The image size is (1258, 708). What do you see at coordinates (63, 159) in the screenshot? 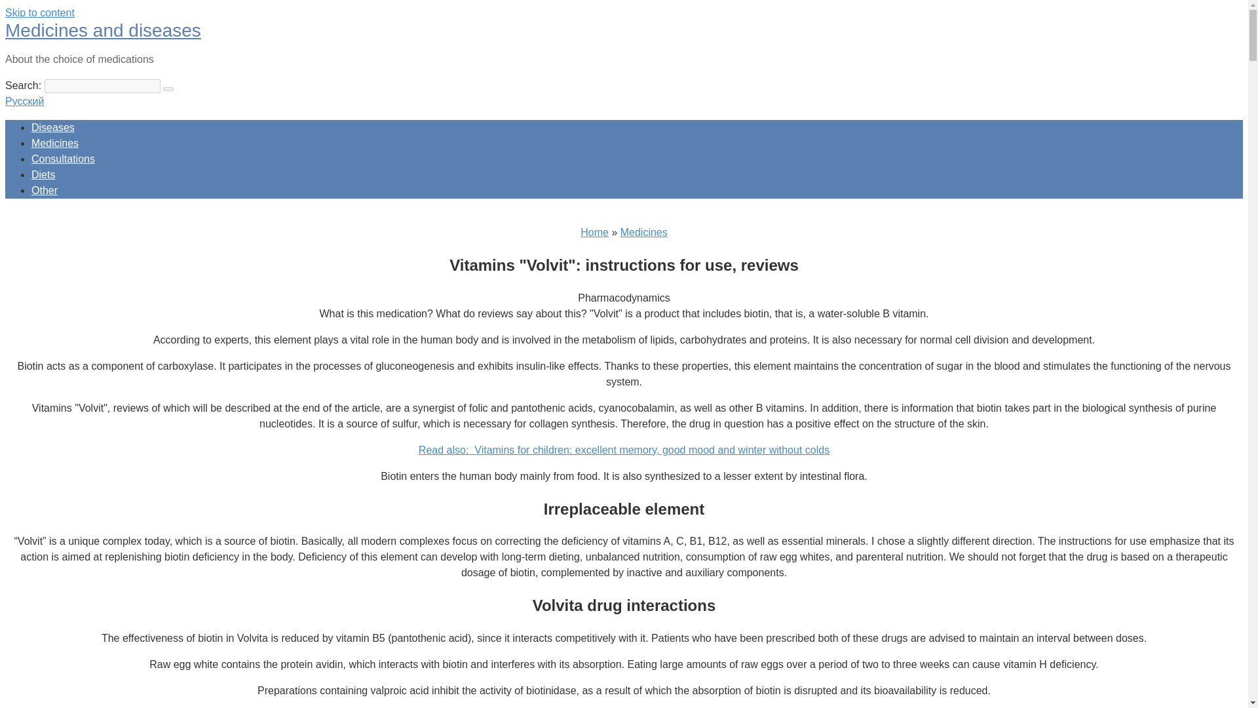
I see `Consultations` at bounding box center [63, 159].